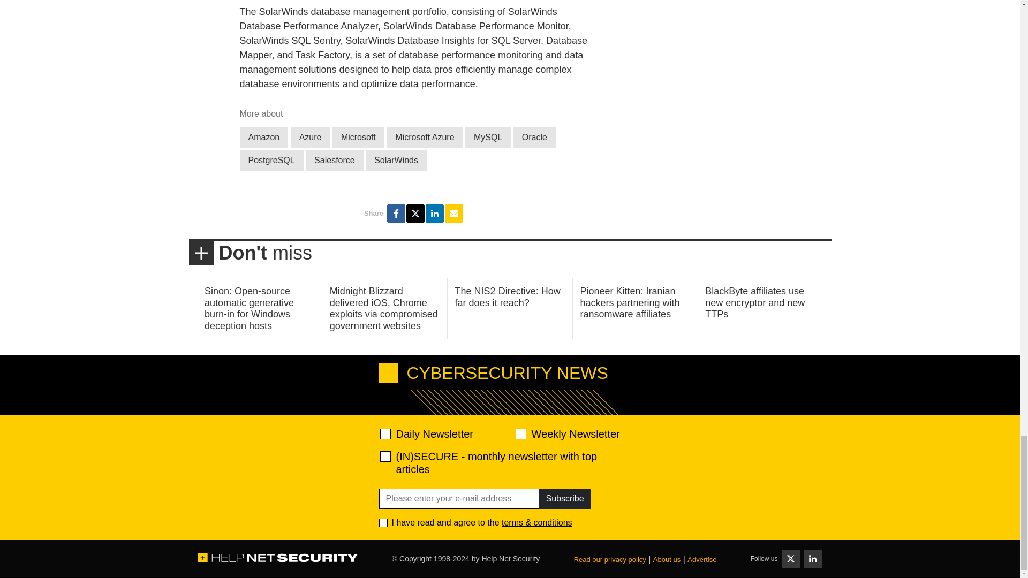 The height and width of the screenshot is (578, 1028). What do you see at coordinates (271, 159) in the screenshot?
I see `PostgreSQL` at bounding box center [271, 159].